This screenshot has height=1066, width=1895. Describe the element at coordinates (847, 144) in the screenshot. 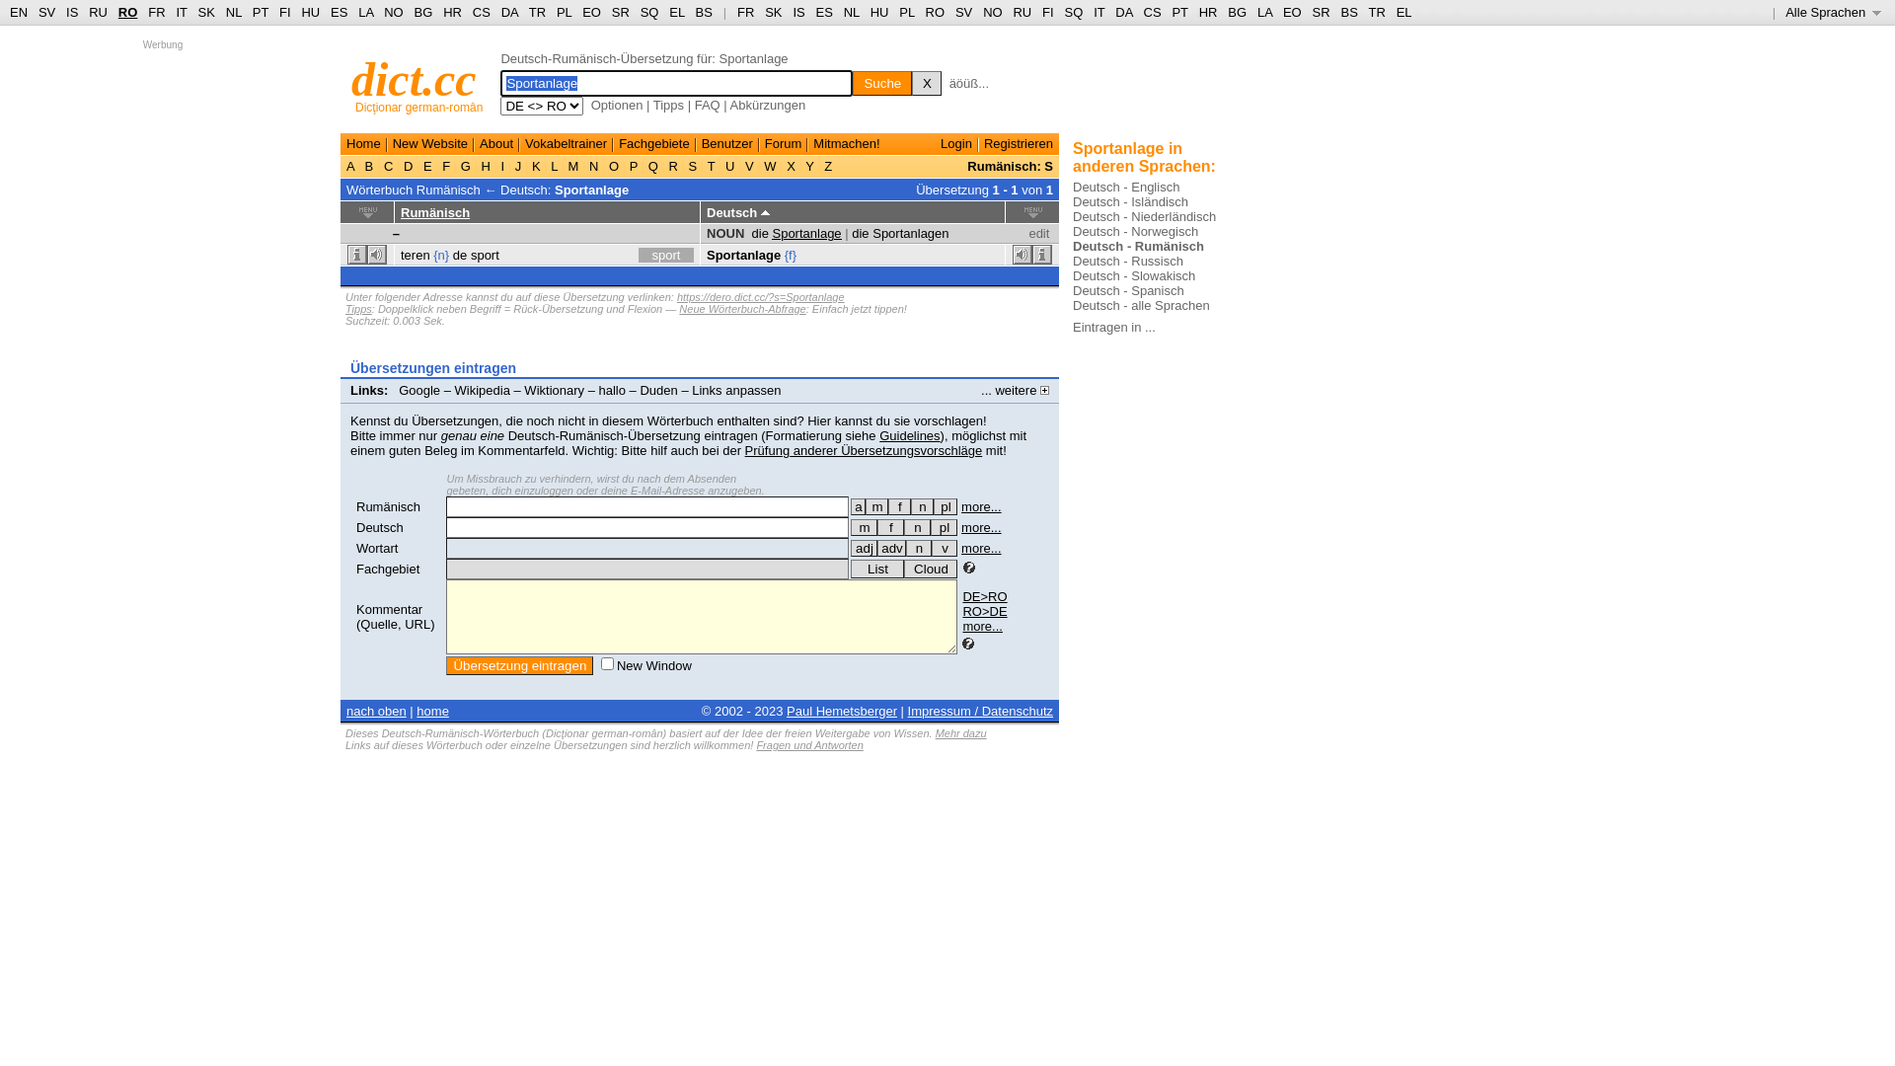

I see `Mitmachen!` at that location.